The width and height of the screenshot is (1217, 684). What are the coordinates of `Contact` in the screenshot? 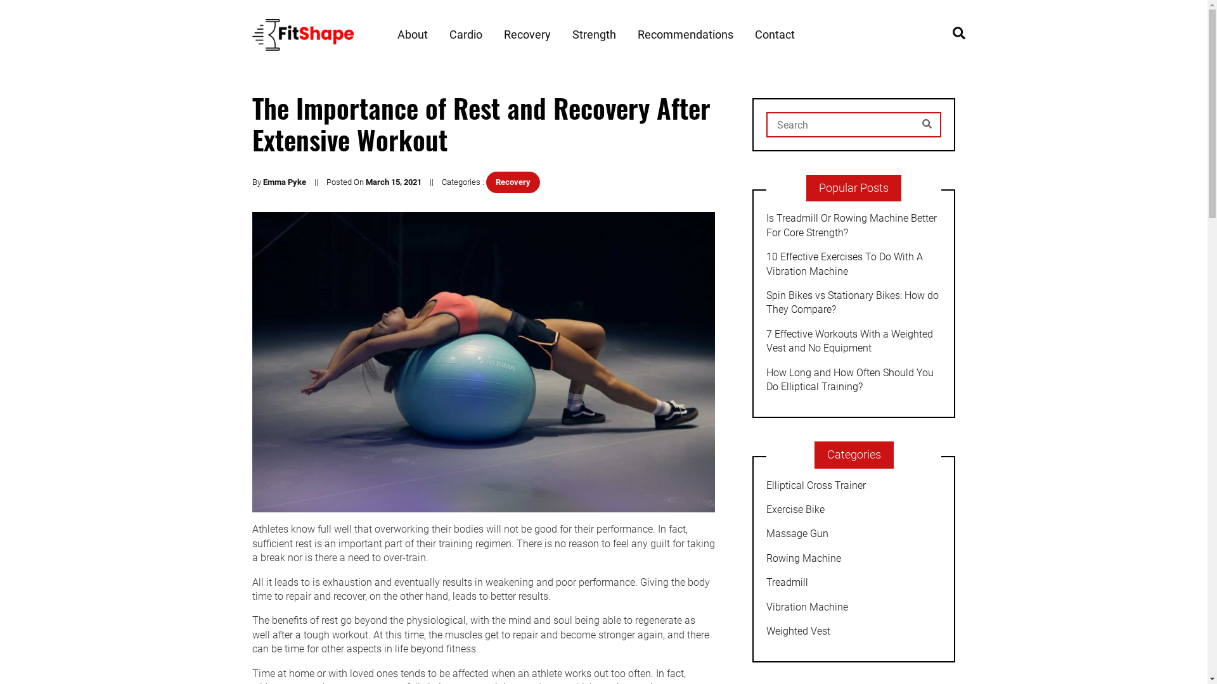 It's located at (775, 35).